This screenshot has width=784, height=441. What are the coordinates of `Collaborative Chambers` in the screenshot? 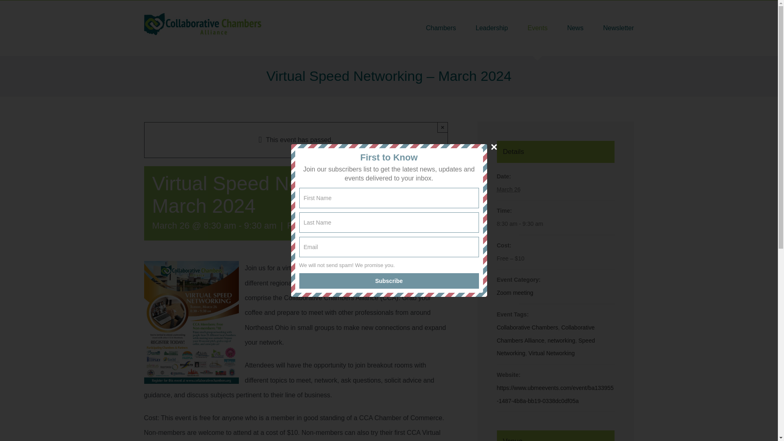 It's located at (527, 327).